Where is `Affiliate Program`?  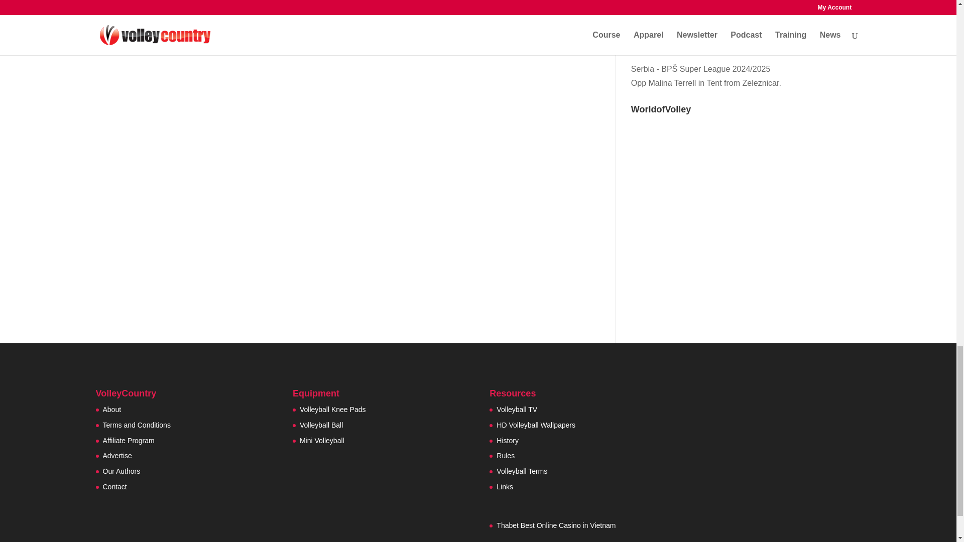 Affiliate Program is located at coordinates (128, 441).